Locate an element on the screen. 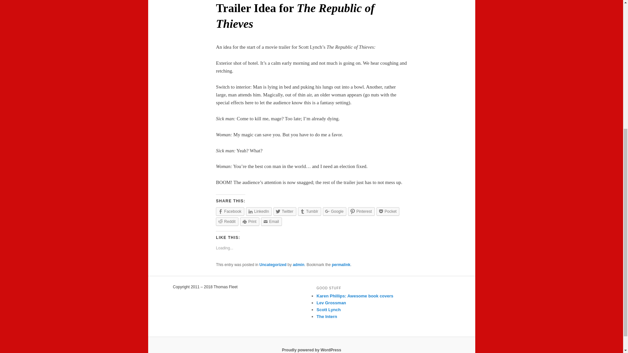  The Intern is located at coordinates (327, 316).